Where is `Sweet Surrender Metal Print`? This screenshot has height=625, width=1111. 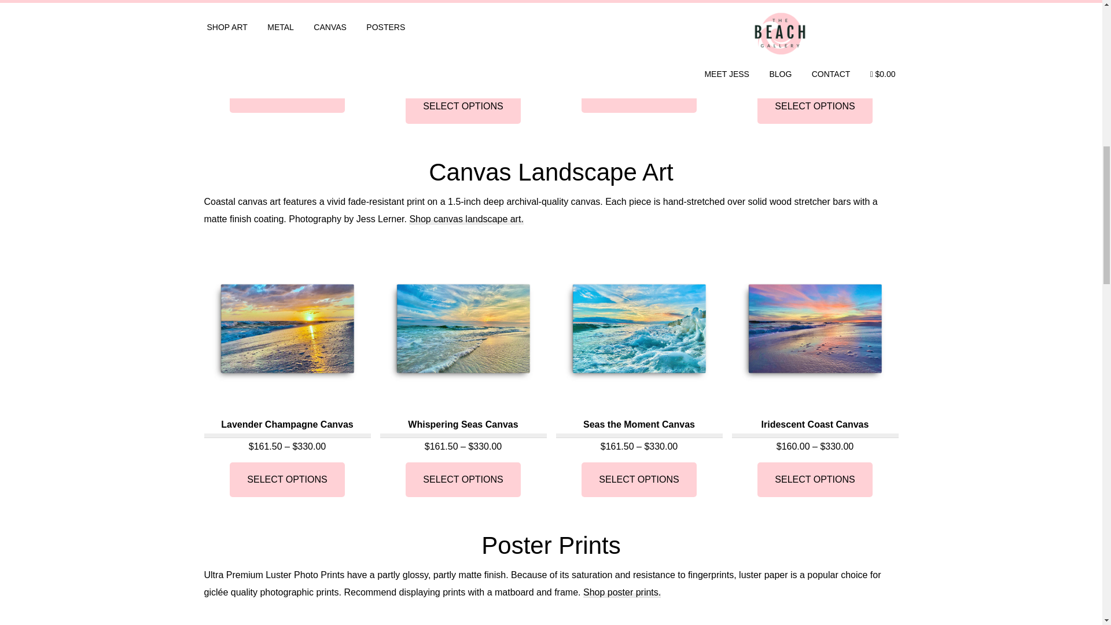
Sweet Surrender Metal Print is located at coordinates (286, 27).